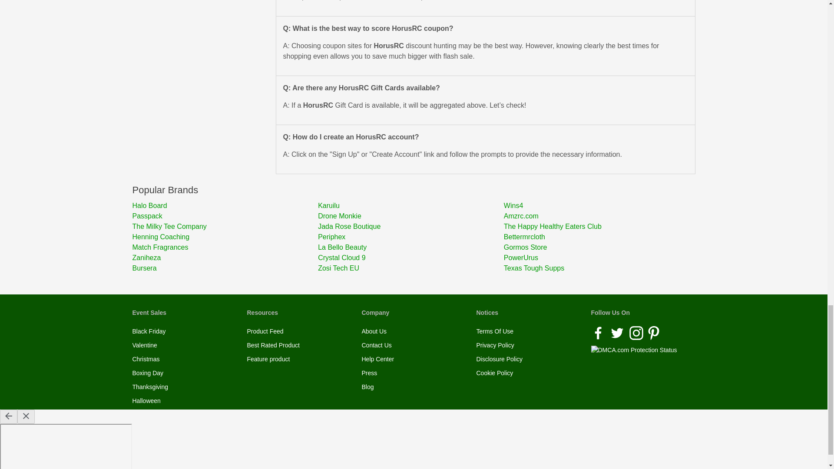  I want to click on Halo Board, so click(225, 206).